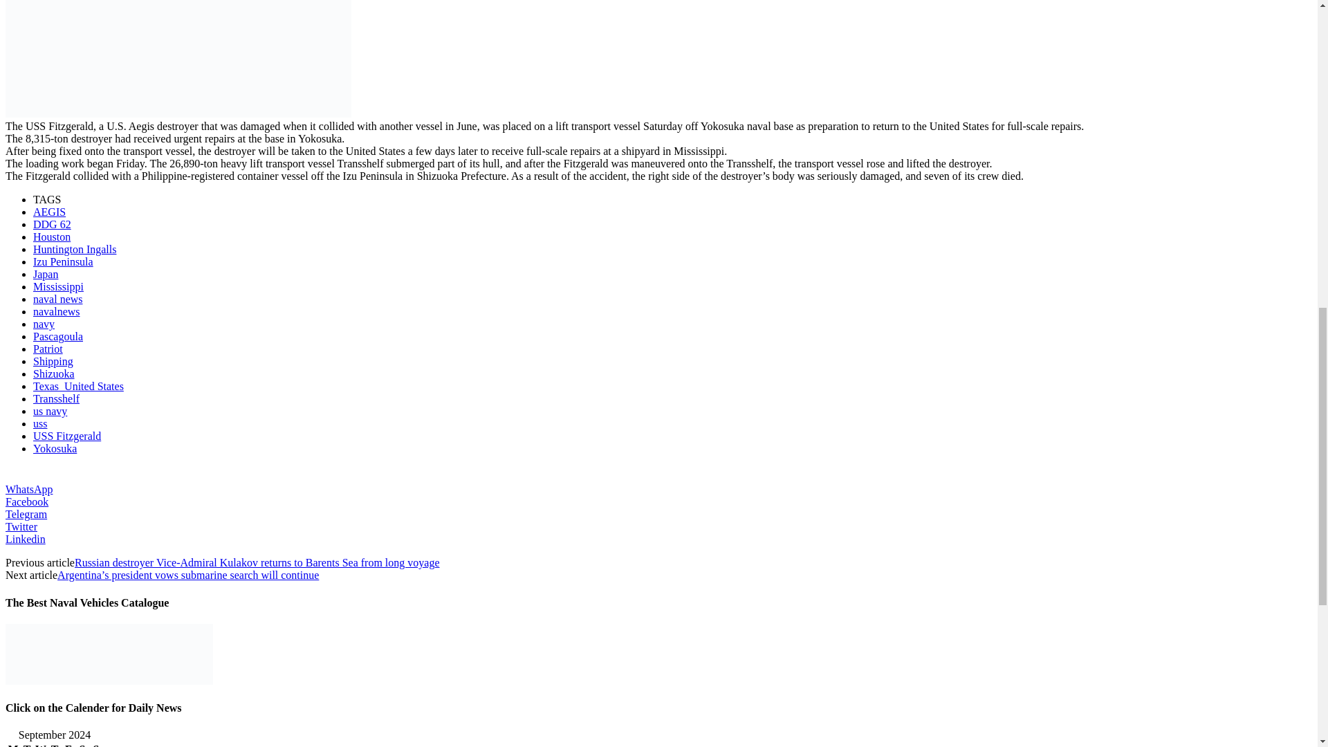  What do you see at coordinates (51, 237) in the screenshot?
I see `Houston` at bounding box center [51, 237].